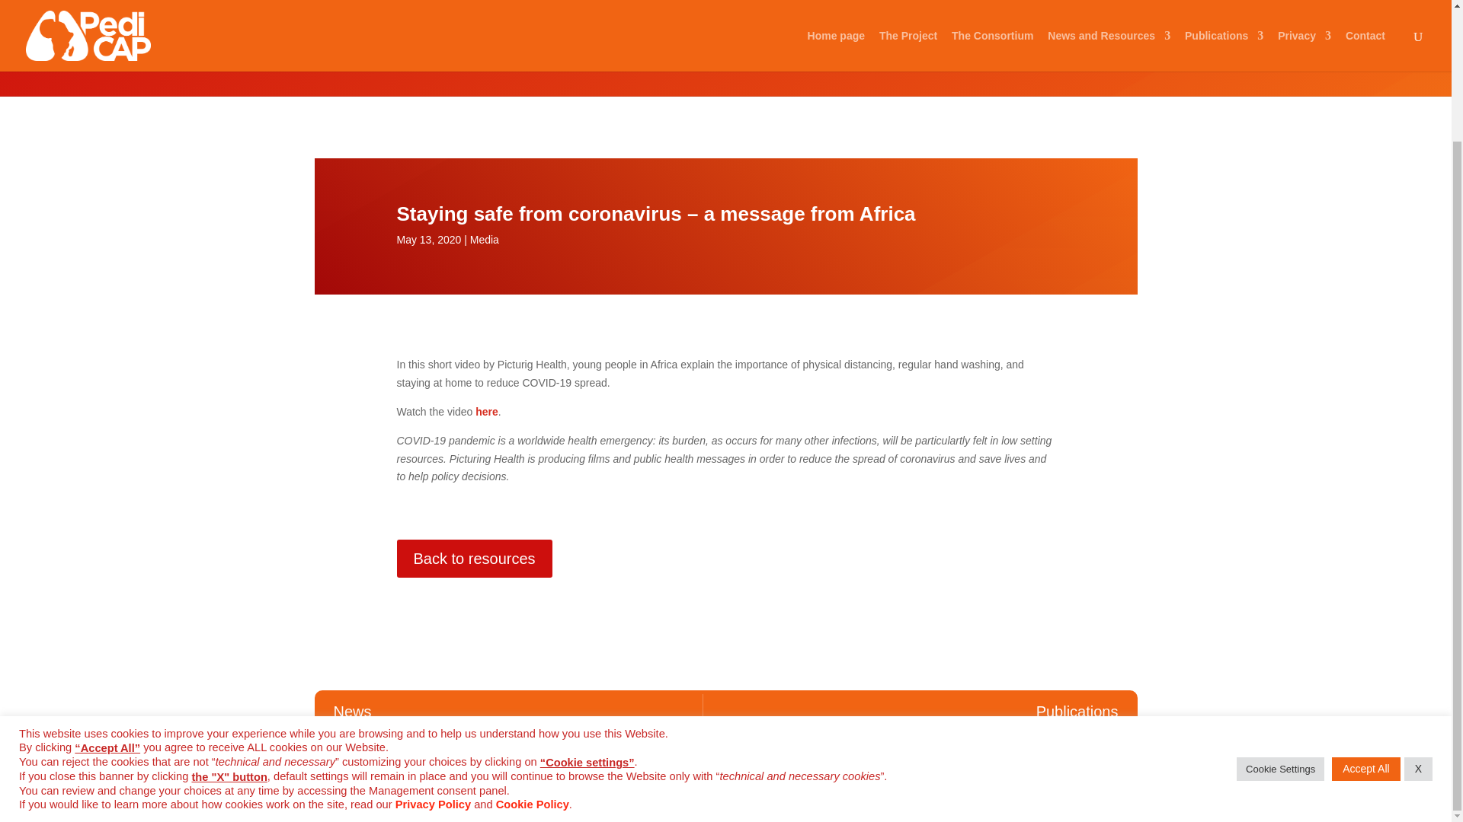 This screenshot has height=822, width=1463. What do you see at coordinates (353, 711) in the screenshot?
I see `News` at bounding box center [353, 711].